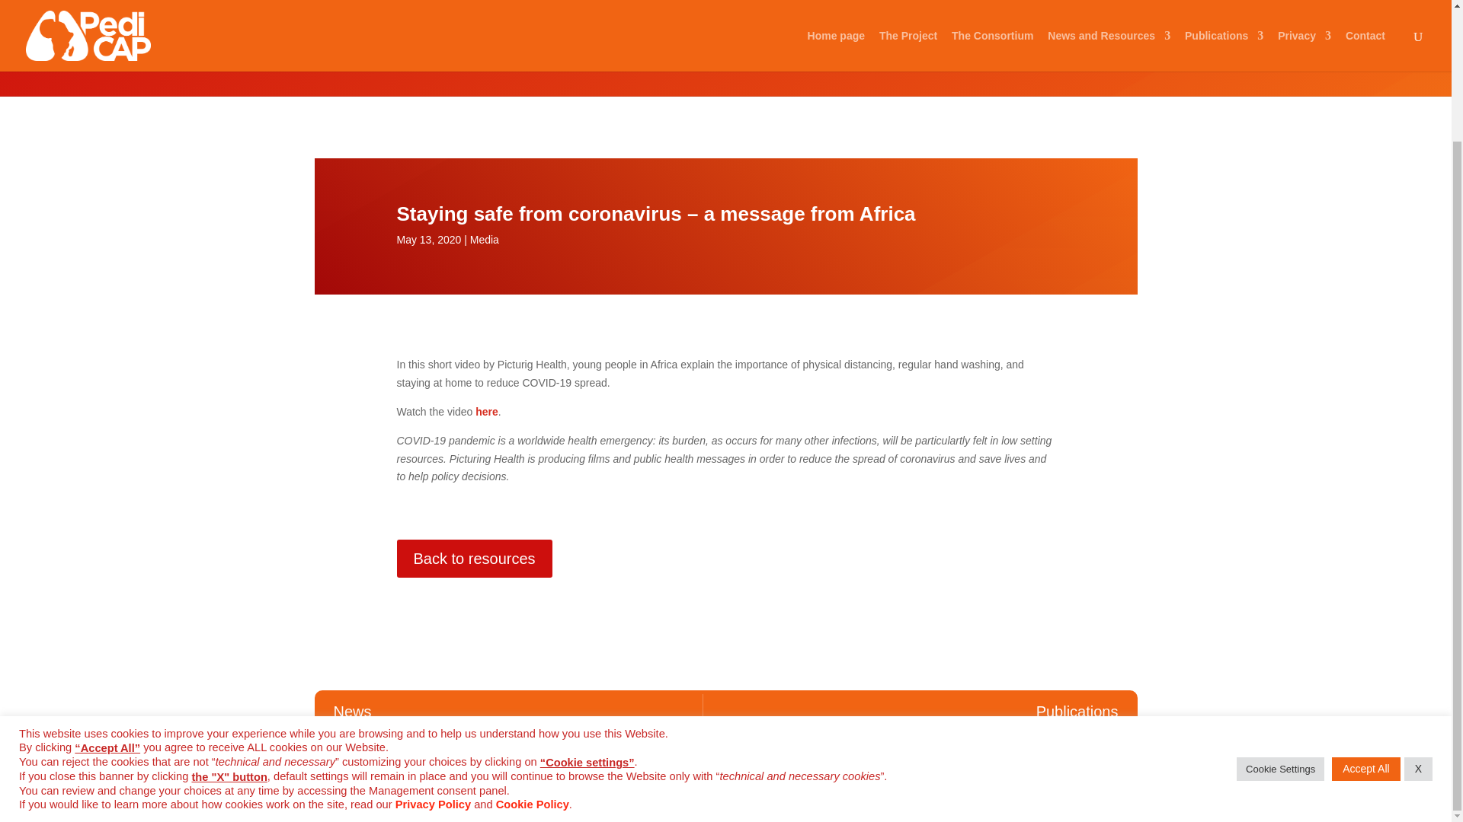 This screenshot has height=822, width=1463. What do you see at coordinates (353, 711) in the screenshot?
I see `News` at bounding box center [353, 711].